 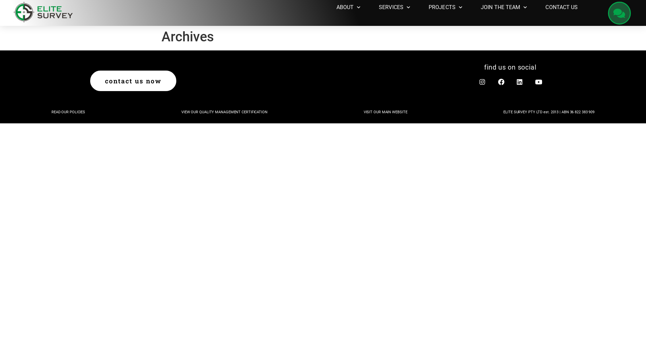 What do you see at coordinates (549, 112) in the screenshot?
I see `ELITE SURVEY PTY LTD est. 2013 | ABN 36 822 383 909` at bounding box center [549, 112].